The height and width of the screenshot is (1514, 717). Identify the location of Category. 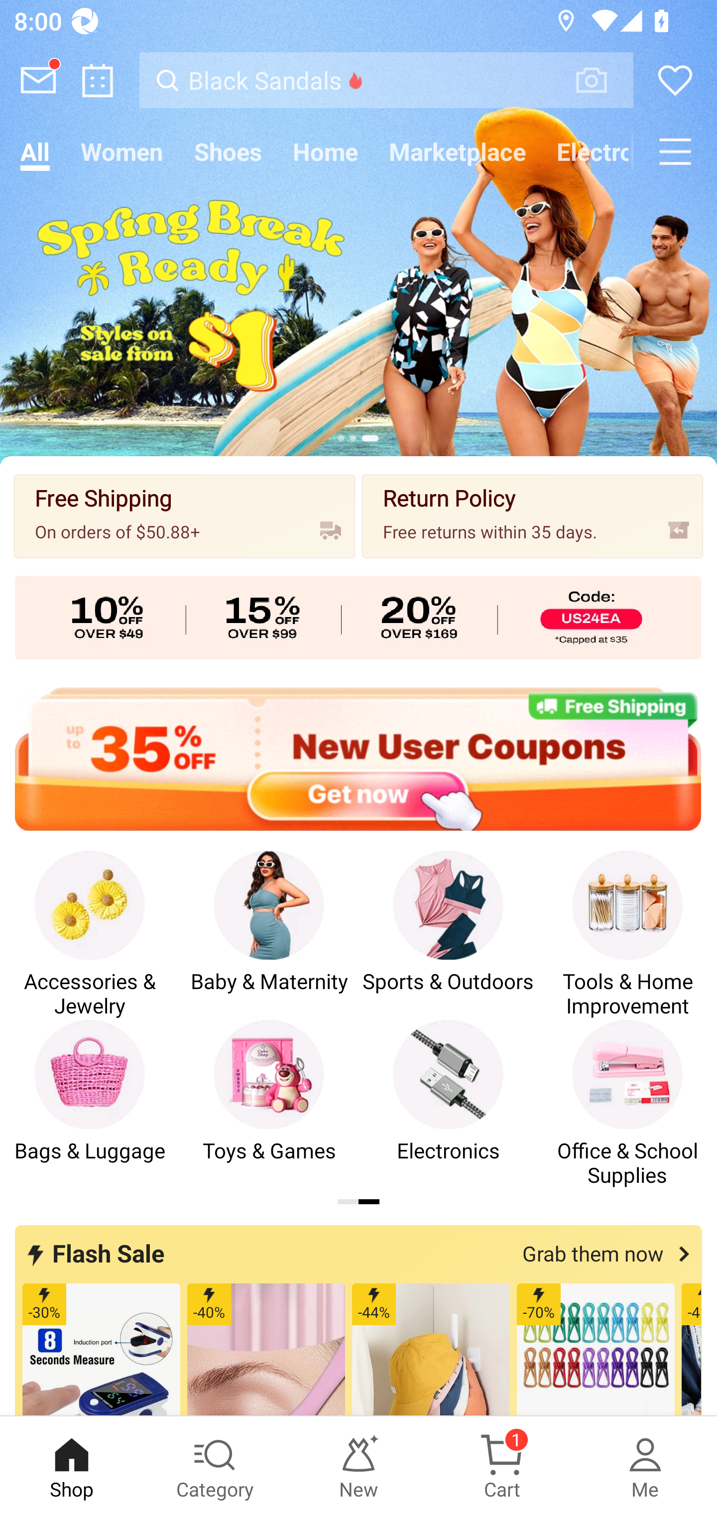
(215, 1465).